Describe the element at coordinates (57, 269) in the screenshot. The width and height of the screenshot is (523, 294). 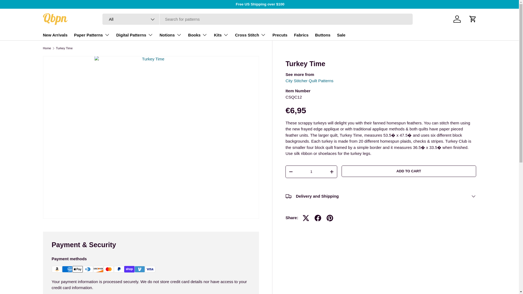
I see `Amazon` at that location.